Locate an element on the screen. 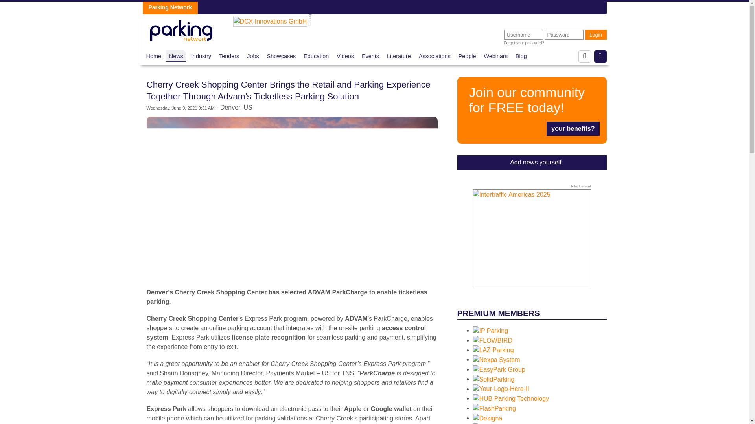 This screenshot has width=755, height=424. Literature is located at coordinates (399, 56).